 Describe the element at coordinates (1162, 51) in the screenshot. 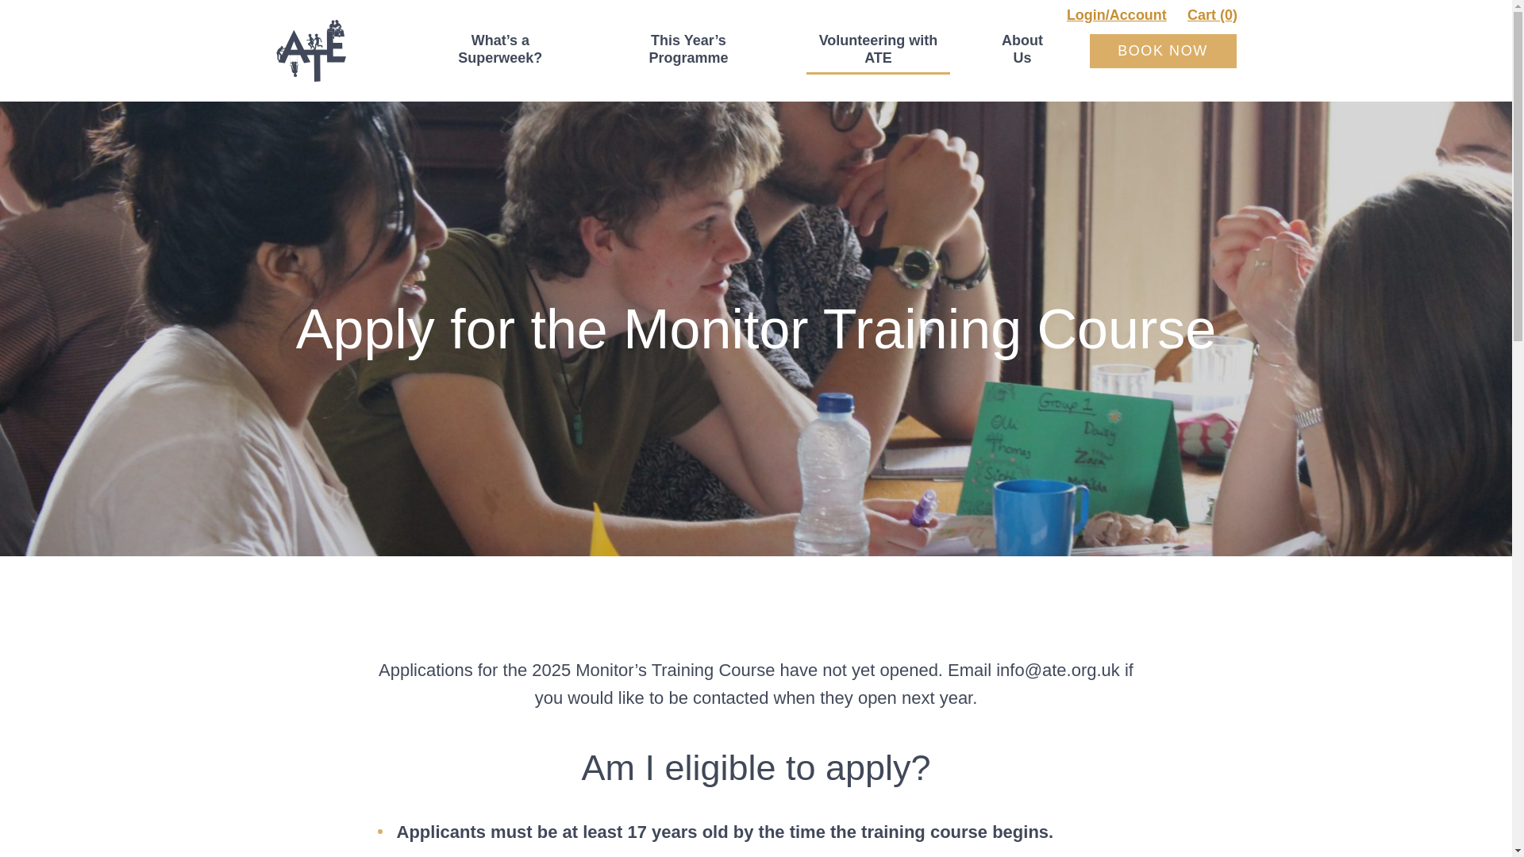

I see `BOOK NOW` at that location.